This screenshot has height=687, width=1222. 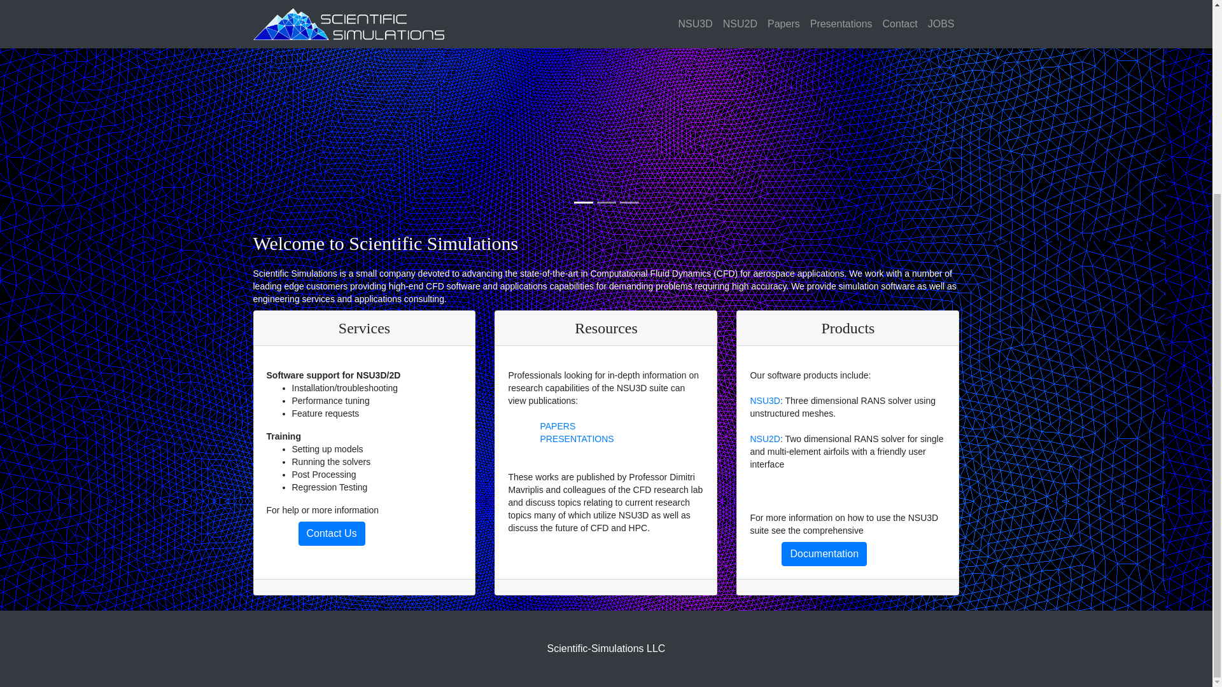 What do you see at coordinates (558, 426) in the screenshot?
I see `PAPERS` at bounding box center [558, 426].